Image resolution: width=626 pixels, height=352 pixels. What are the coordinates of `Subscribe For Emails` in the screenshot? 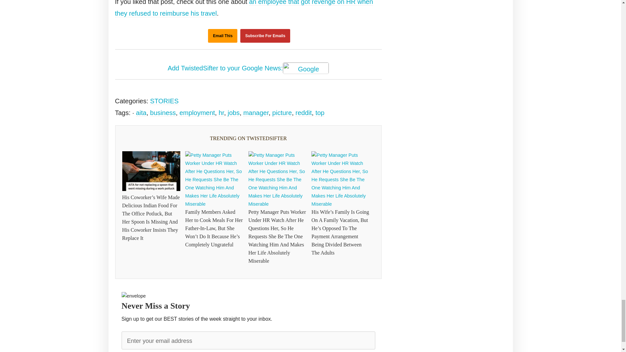 It's located at (265, 36).